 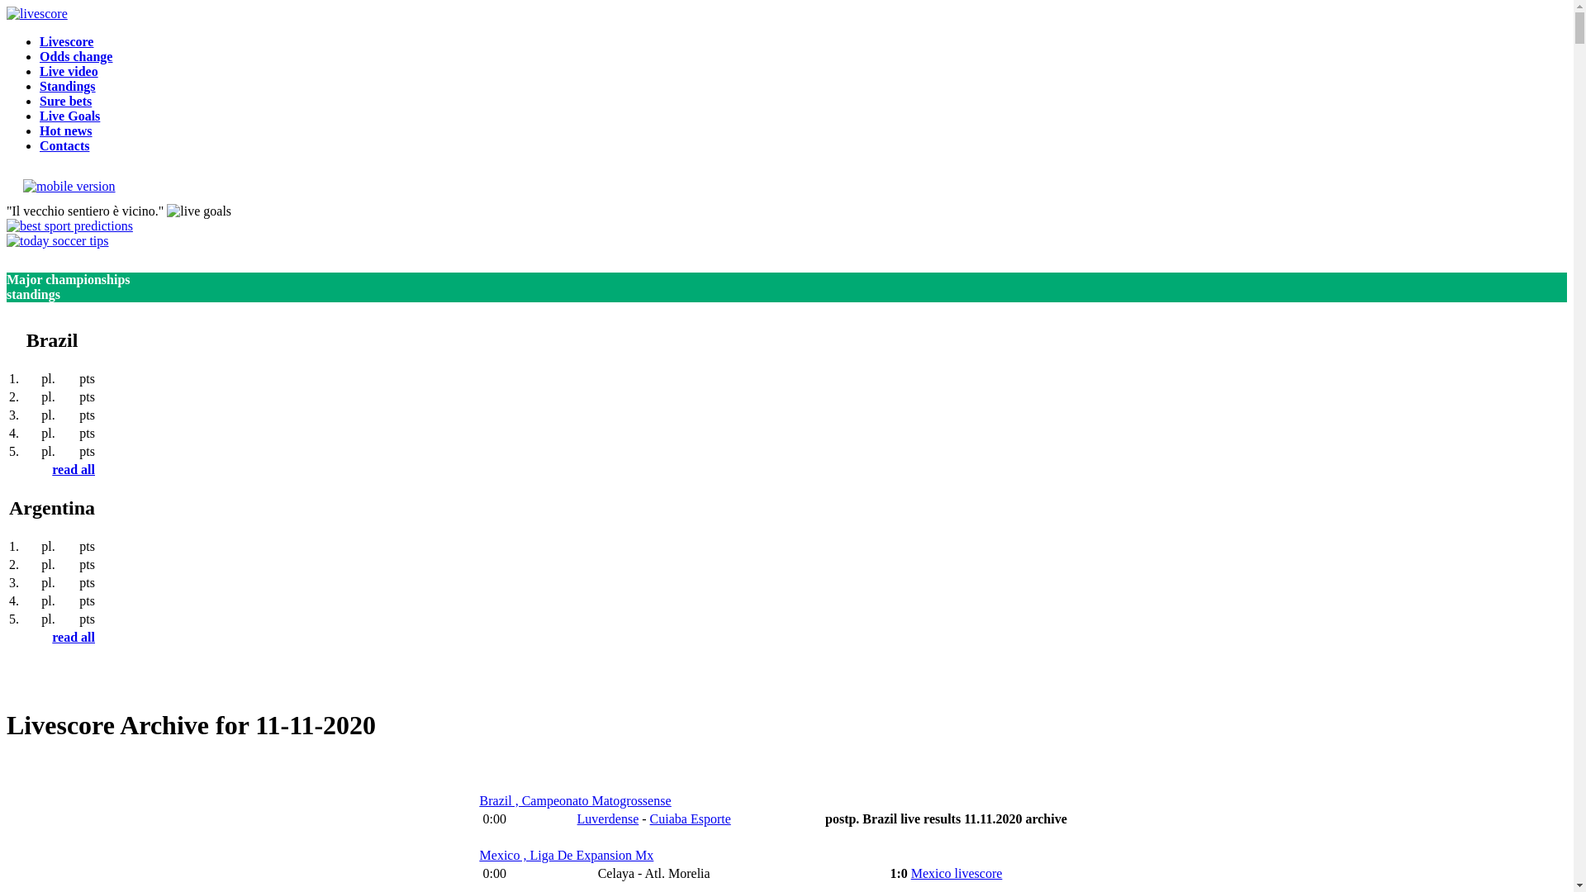 I want to click on Mobile version, so click(x=61, y=187).